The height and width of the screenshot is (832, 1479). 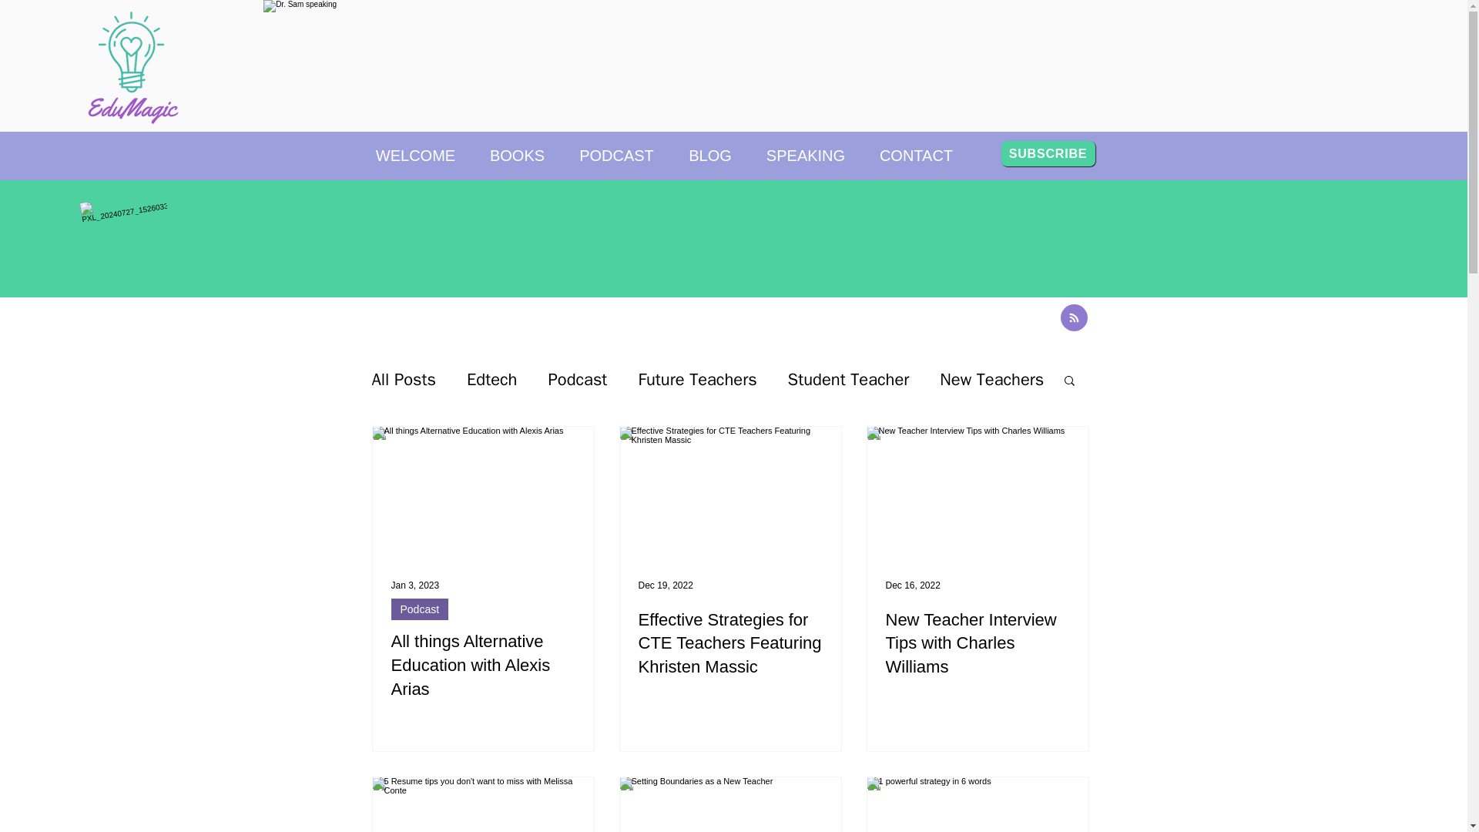 I want to click on Dec 16, 2022, so click(x=914, y=585).